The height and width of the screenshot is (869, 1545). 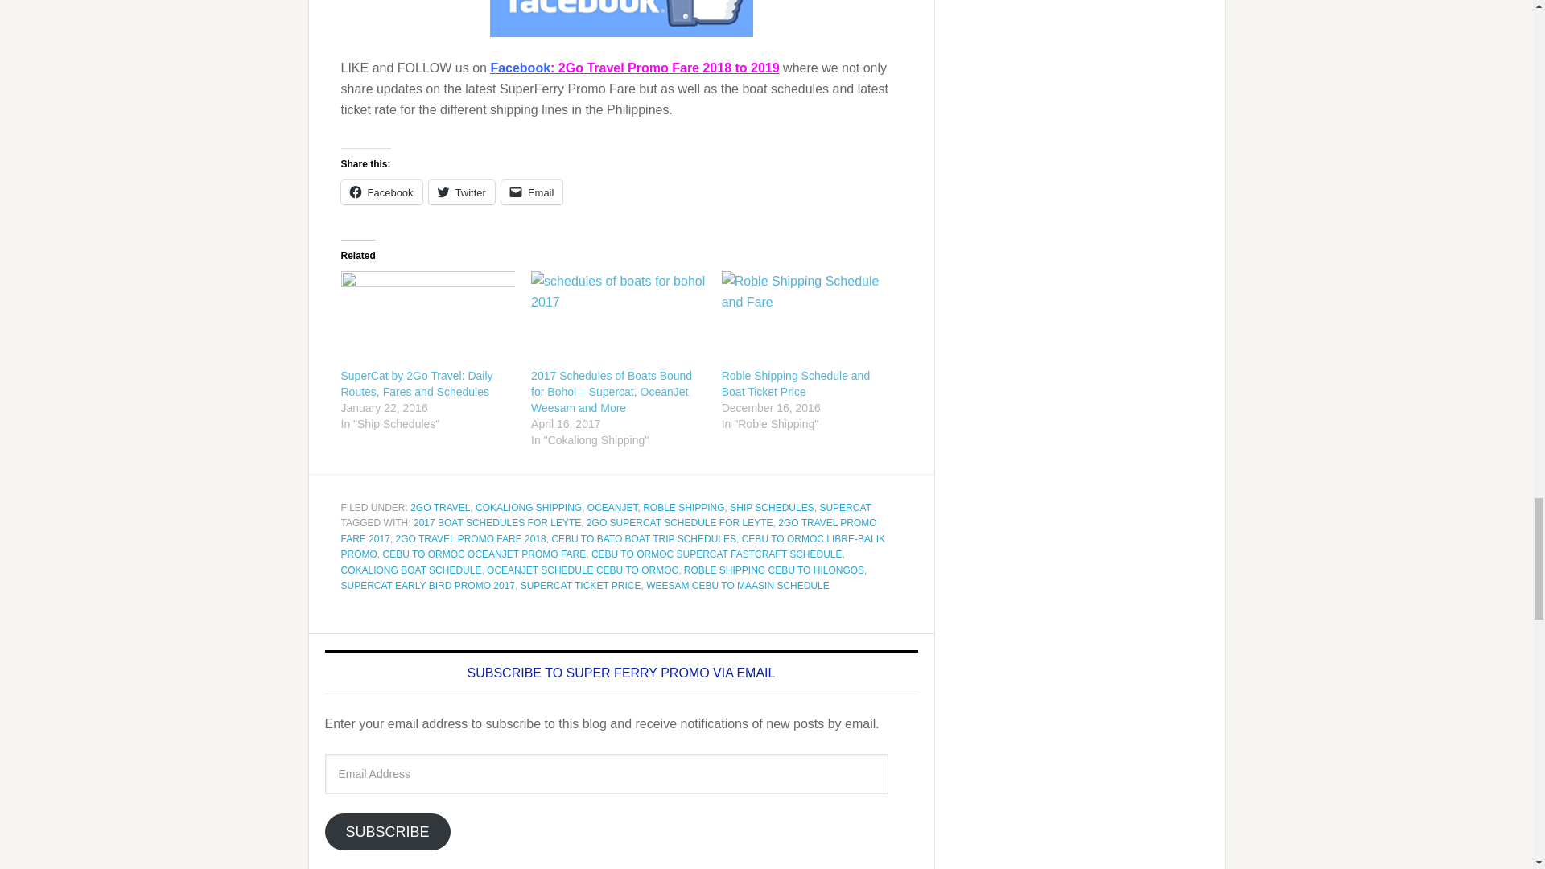 What do you see at coordinates (613, 547) in the screenshot?
I see `CEBU TO ORMOC LIBRE-BALIK PROMO` at bounding box center [613, 547].